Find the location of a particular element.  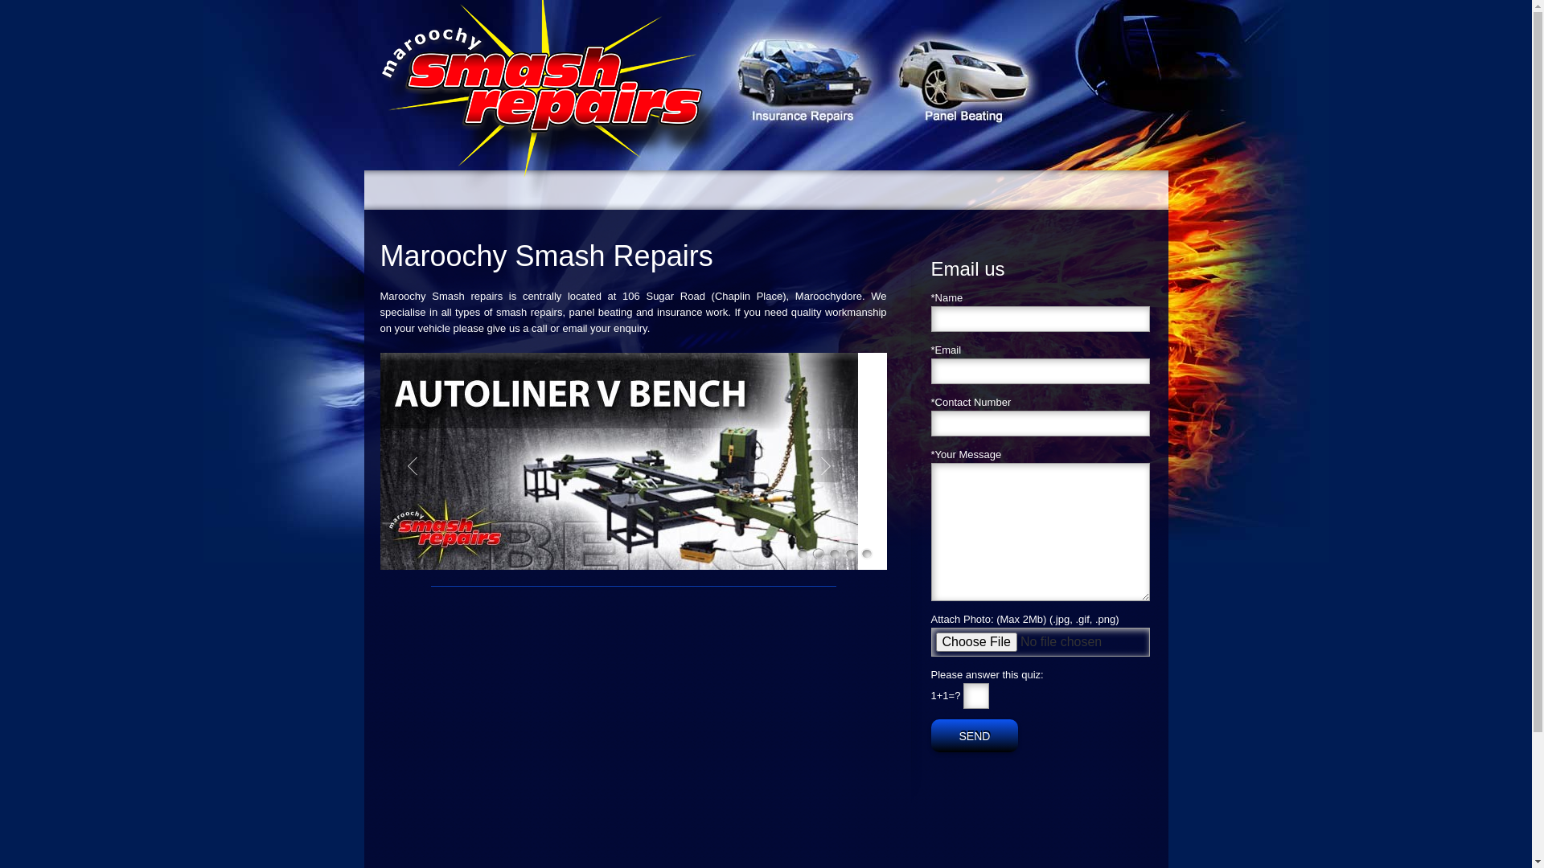

5 is located at coordinates (867, 554).